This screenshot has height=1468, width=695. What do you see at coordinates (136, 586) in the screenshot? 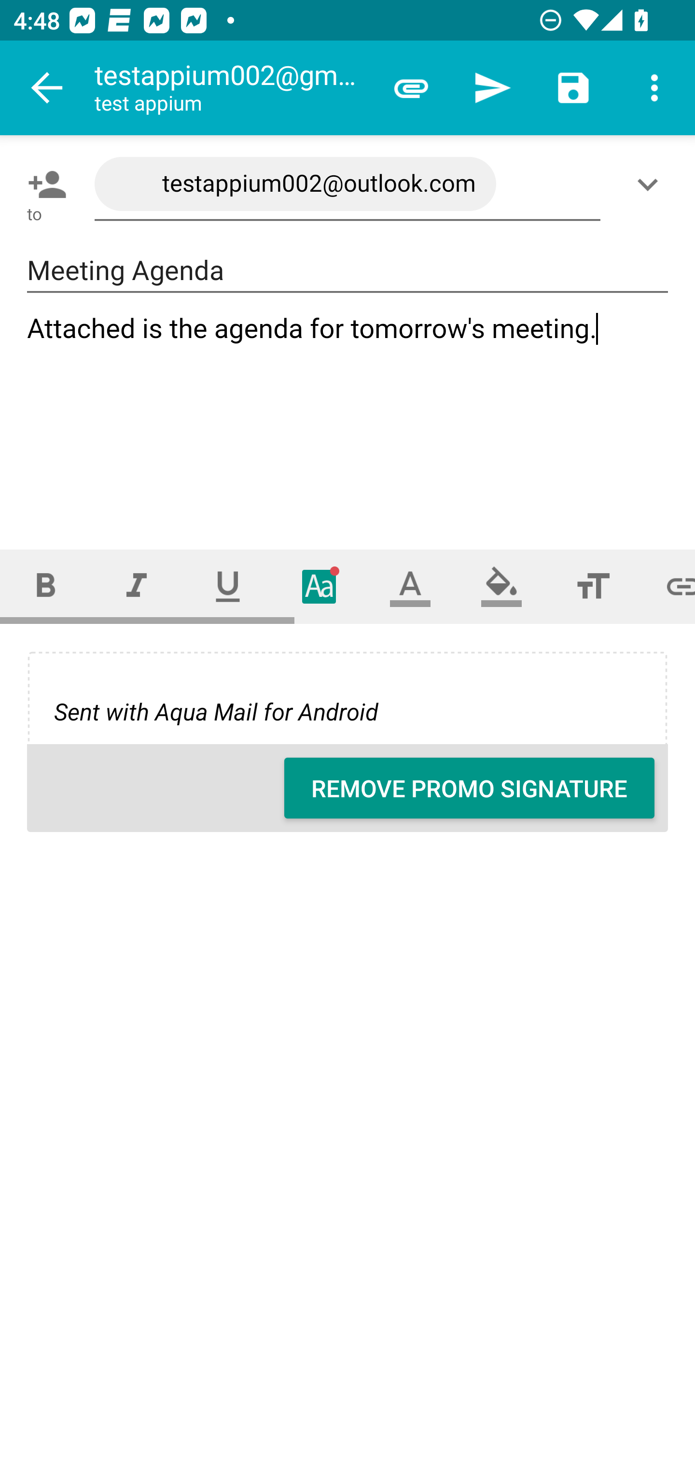
I see `Italic` at bounding box center [136, 586].